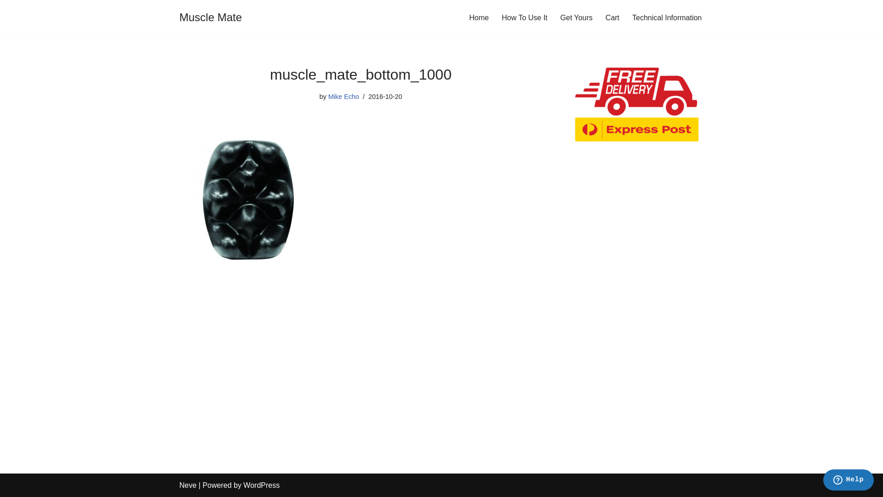 The width and height of the screenshot is (883, 497). Describe the element at coordinates (524, 17) in the screenshot. I see `How To Use It` at that location.